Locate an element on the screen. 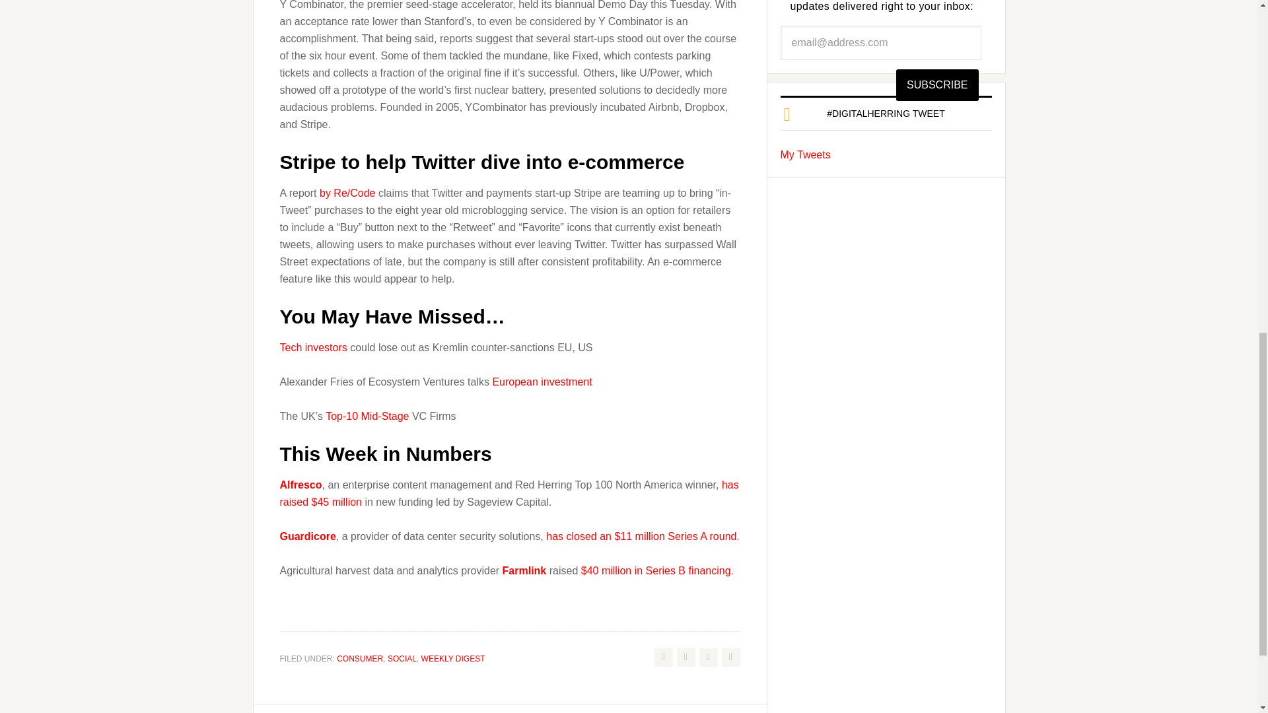  Farmlink is located at coordinates (526, 570).